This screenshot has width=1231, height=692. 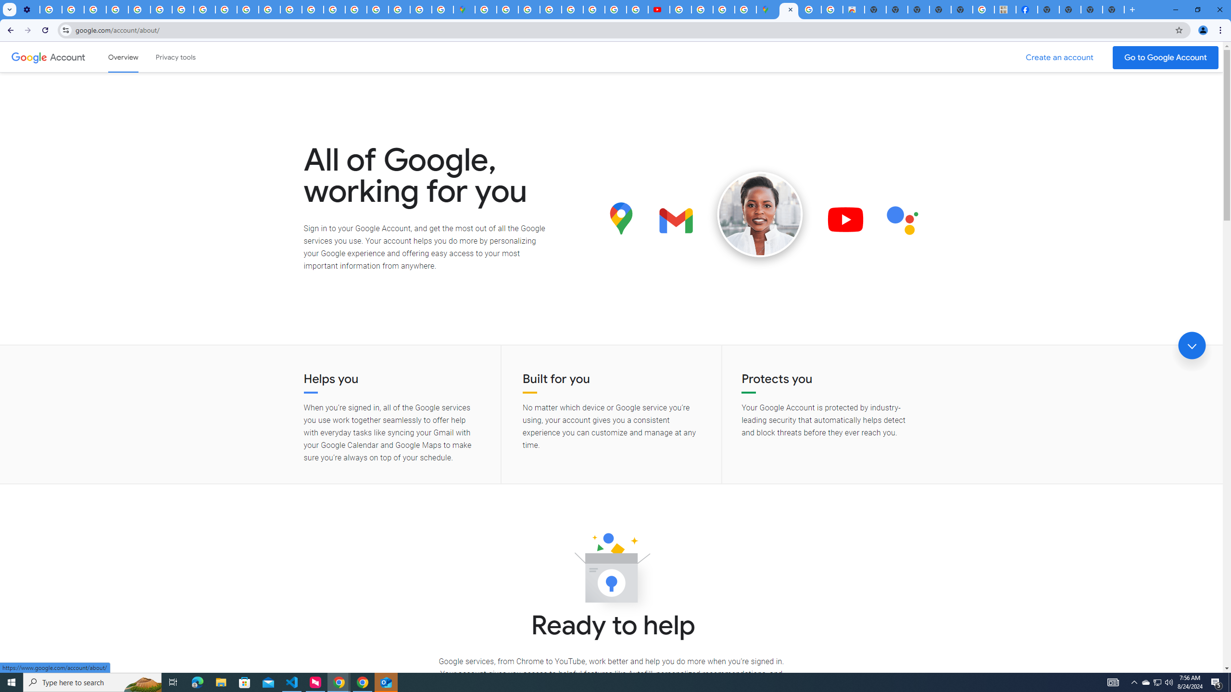 I want to click on Privacy tools, so click(x=175, y=57).